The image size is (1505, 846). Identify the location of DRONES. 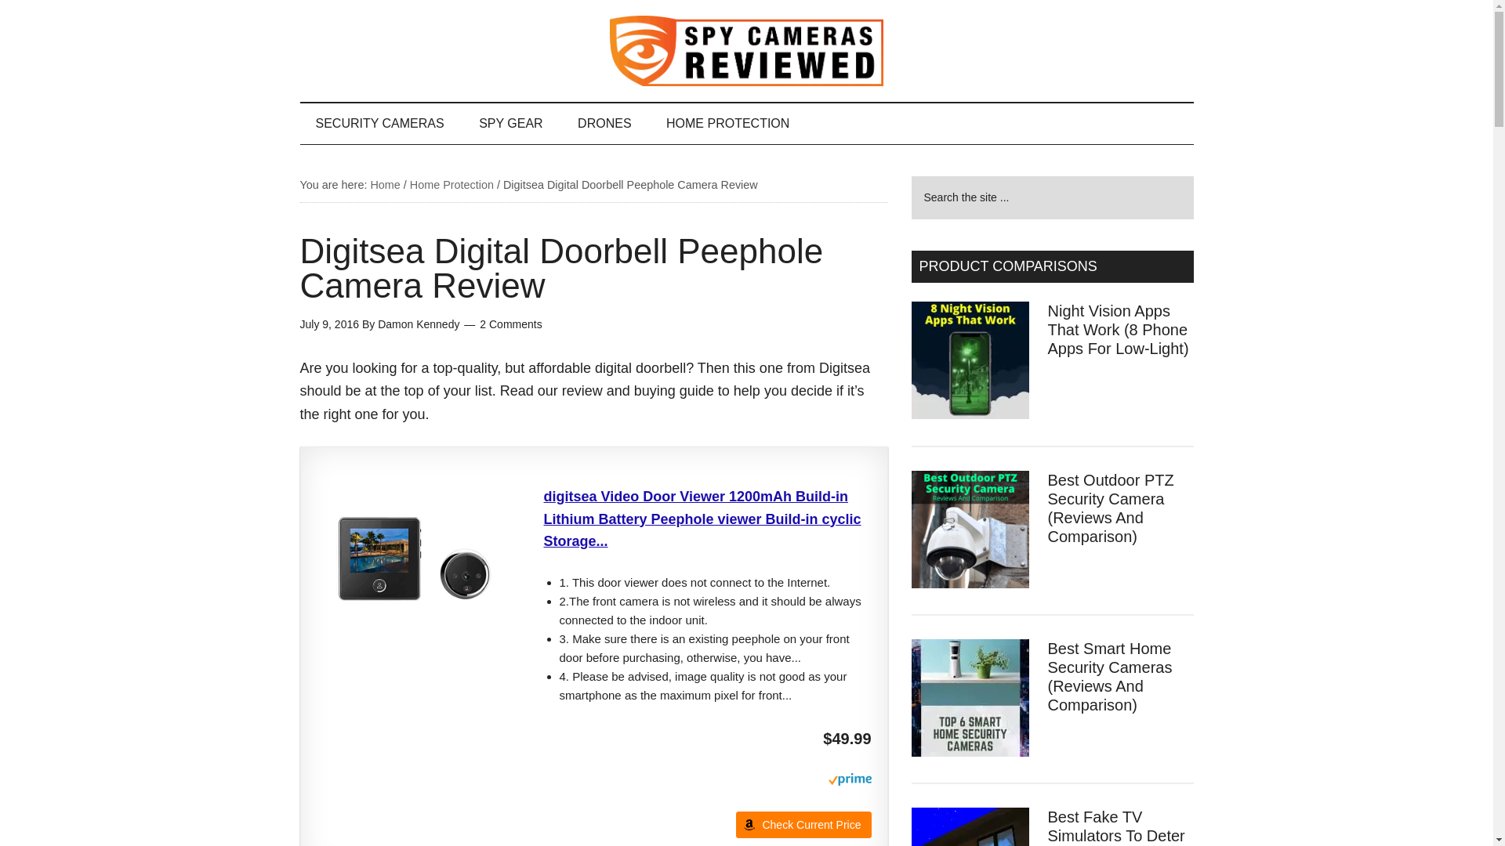
(604, 123).